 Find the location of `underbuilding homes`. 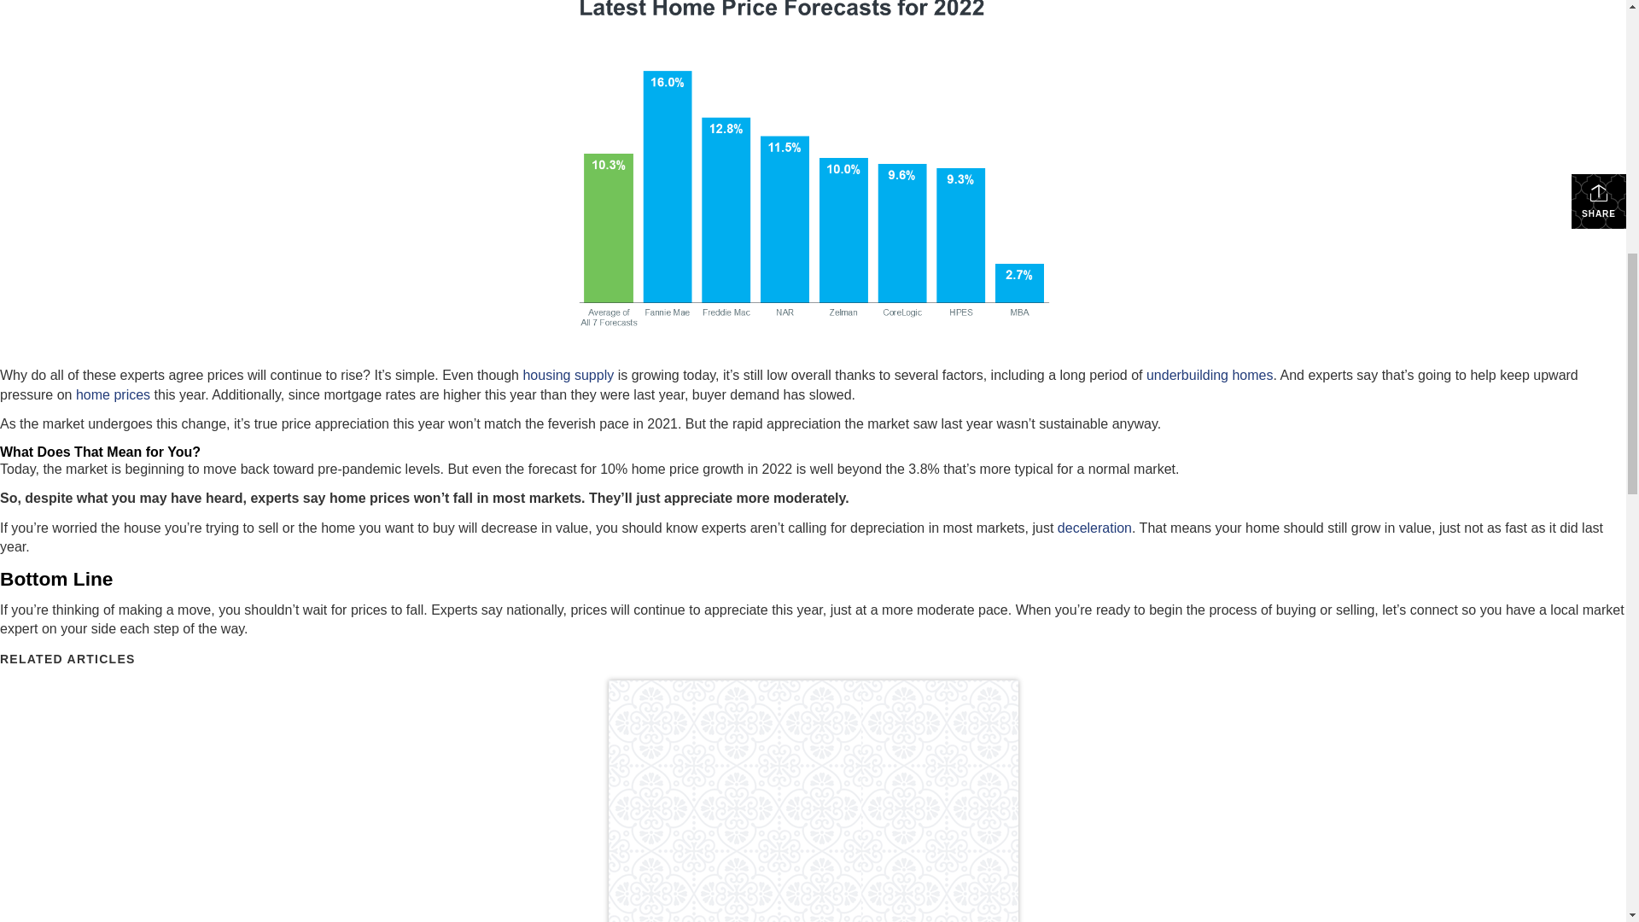

underbuilding homes is located at coordinates (1209, 375).